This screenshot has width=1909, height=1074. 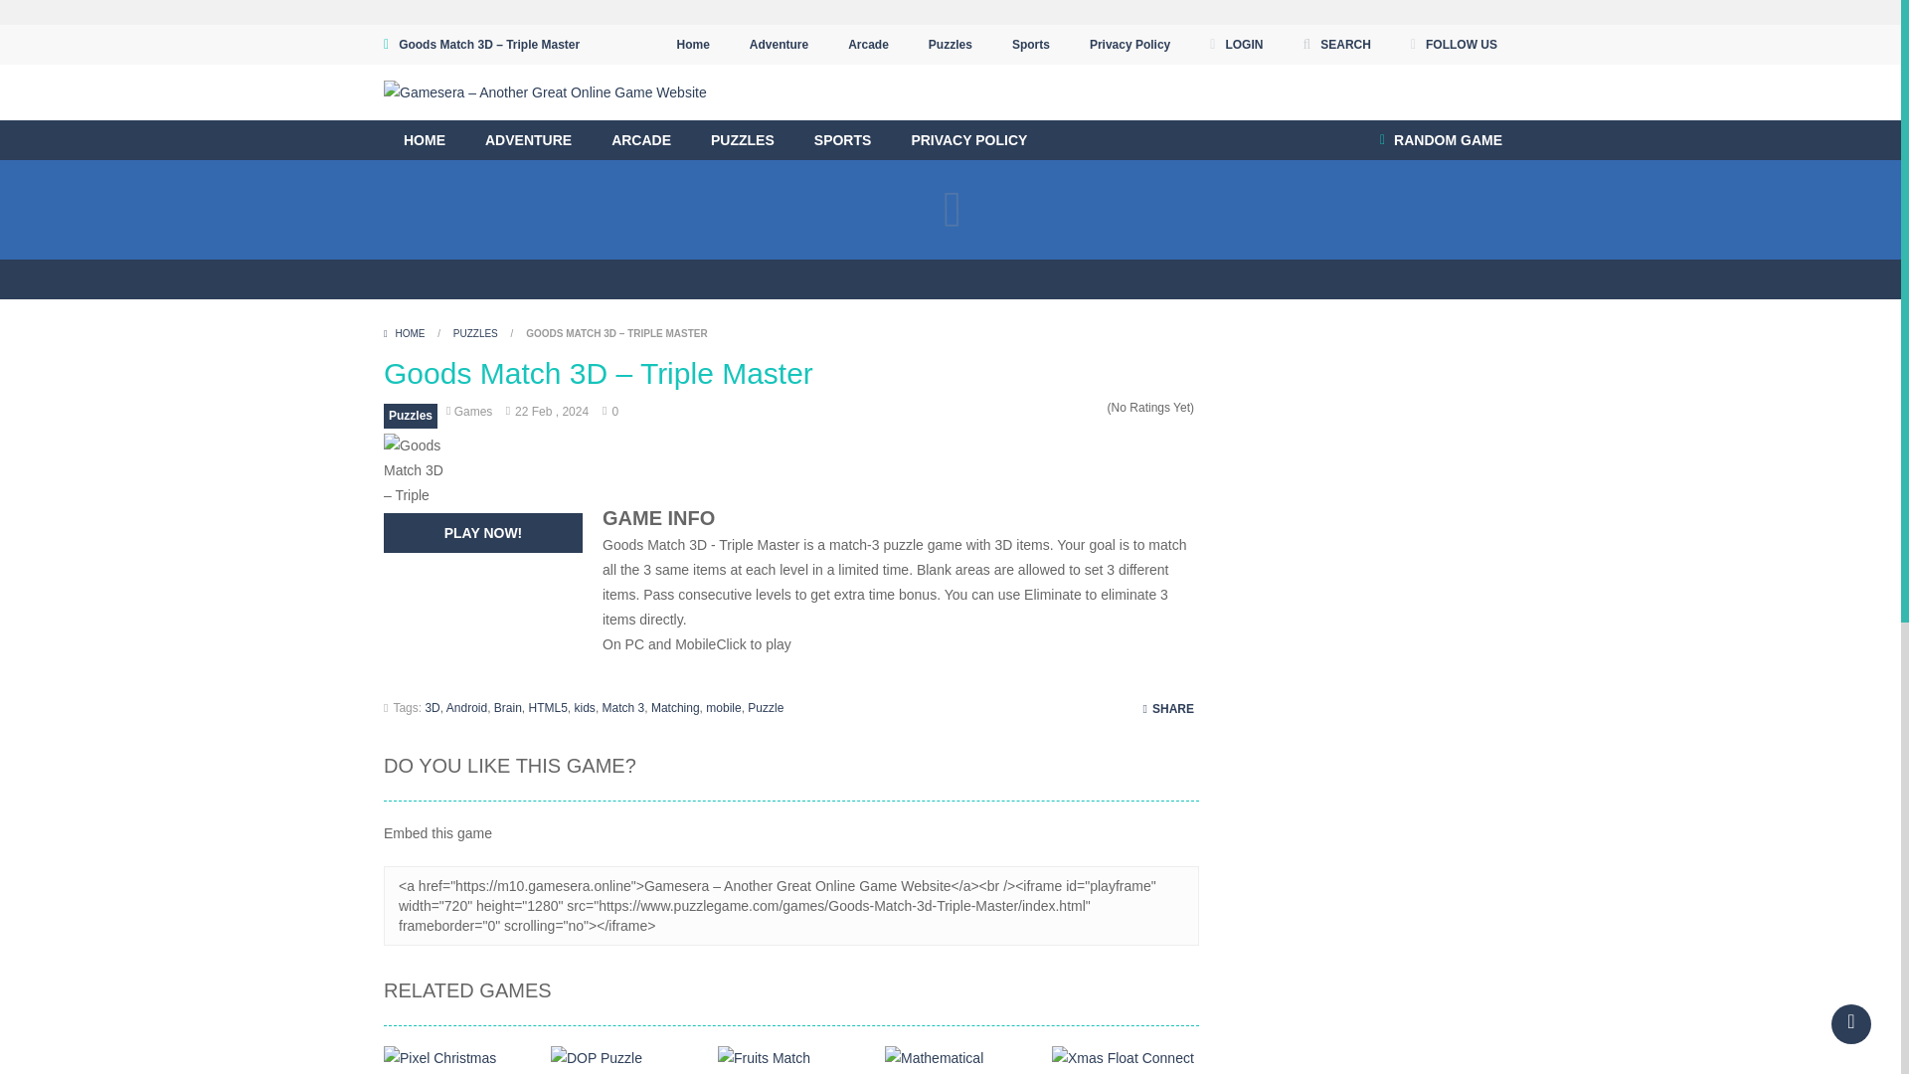 What do you see at coordinates (1030, 44) in the screenshot?
I see `Sports` at bounding box center [1030, 44].